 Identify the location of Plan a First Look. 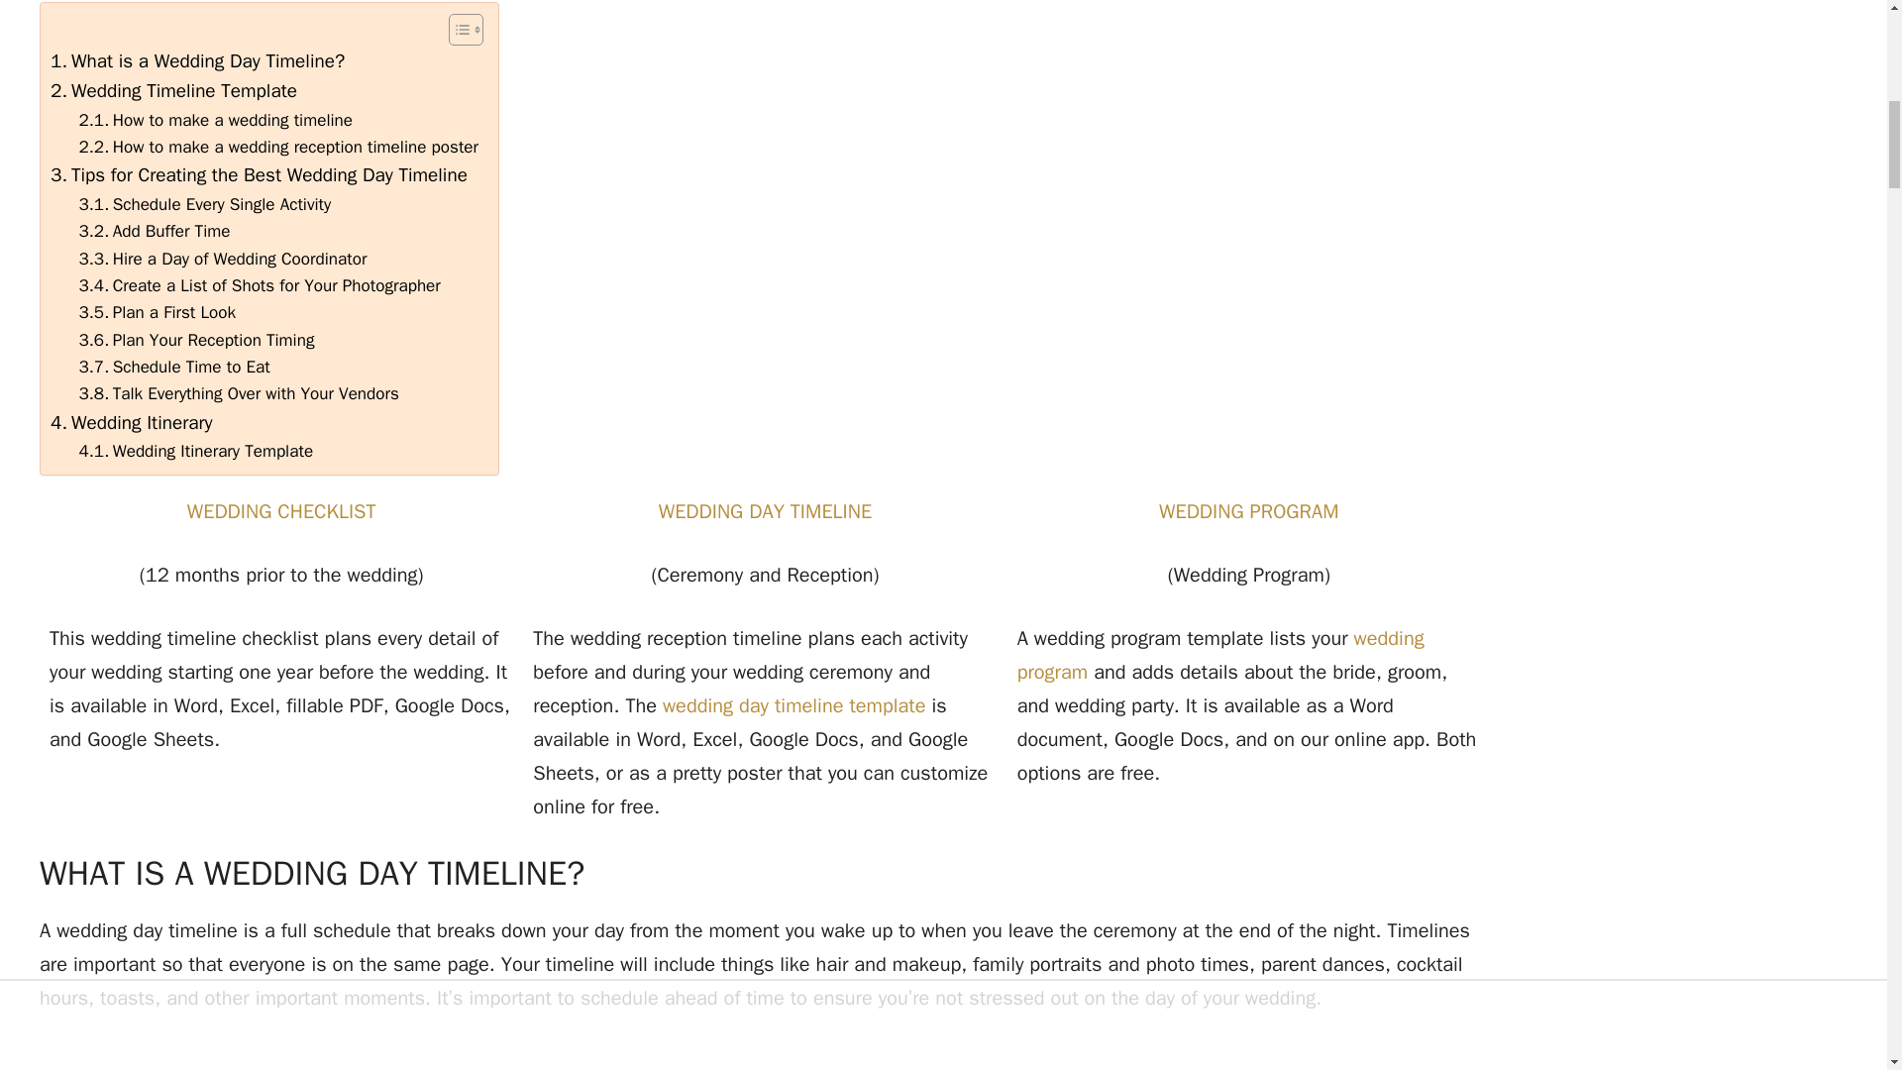
(158, 313).